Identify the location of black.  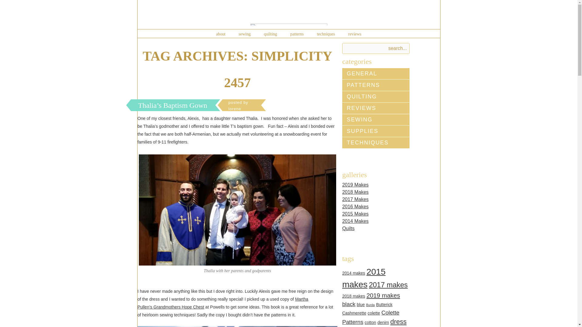
(349, 304).